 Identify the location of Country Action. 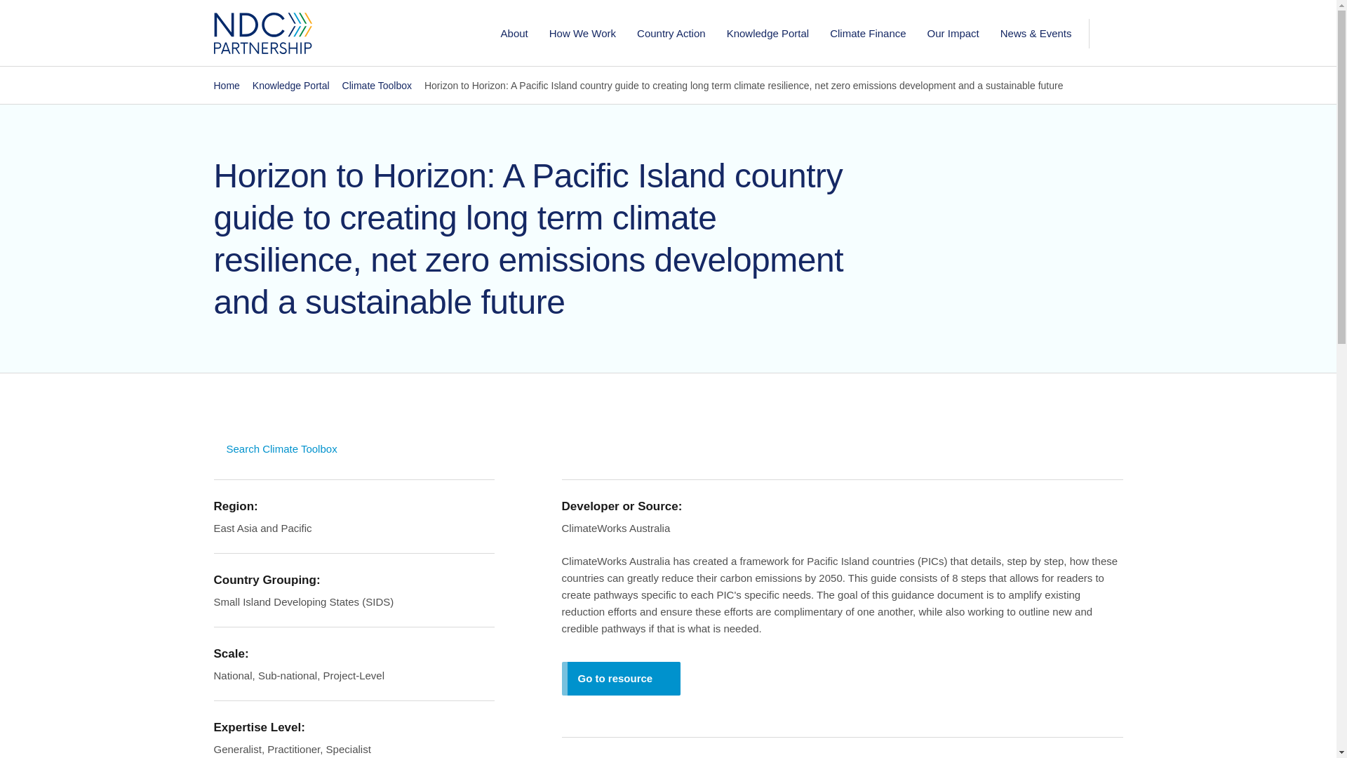
(671, 32).